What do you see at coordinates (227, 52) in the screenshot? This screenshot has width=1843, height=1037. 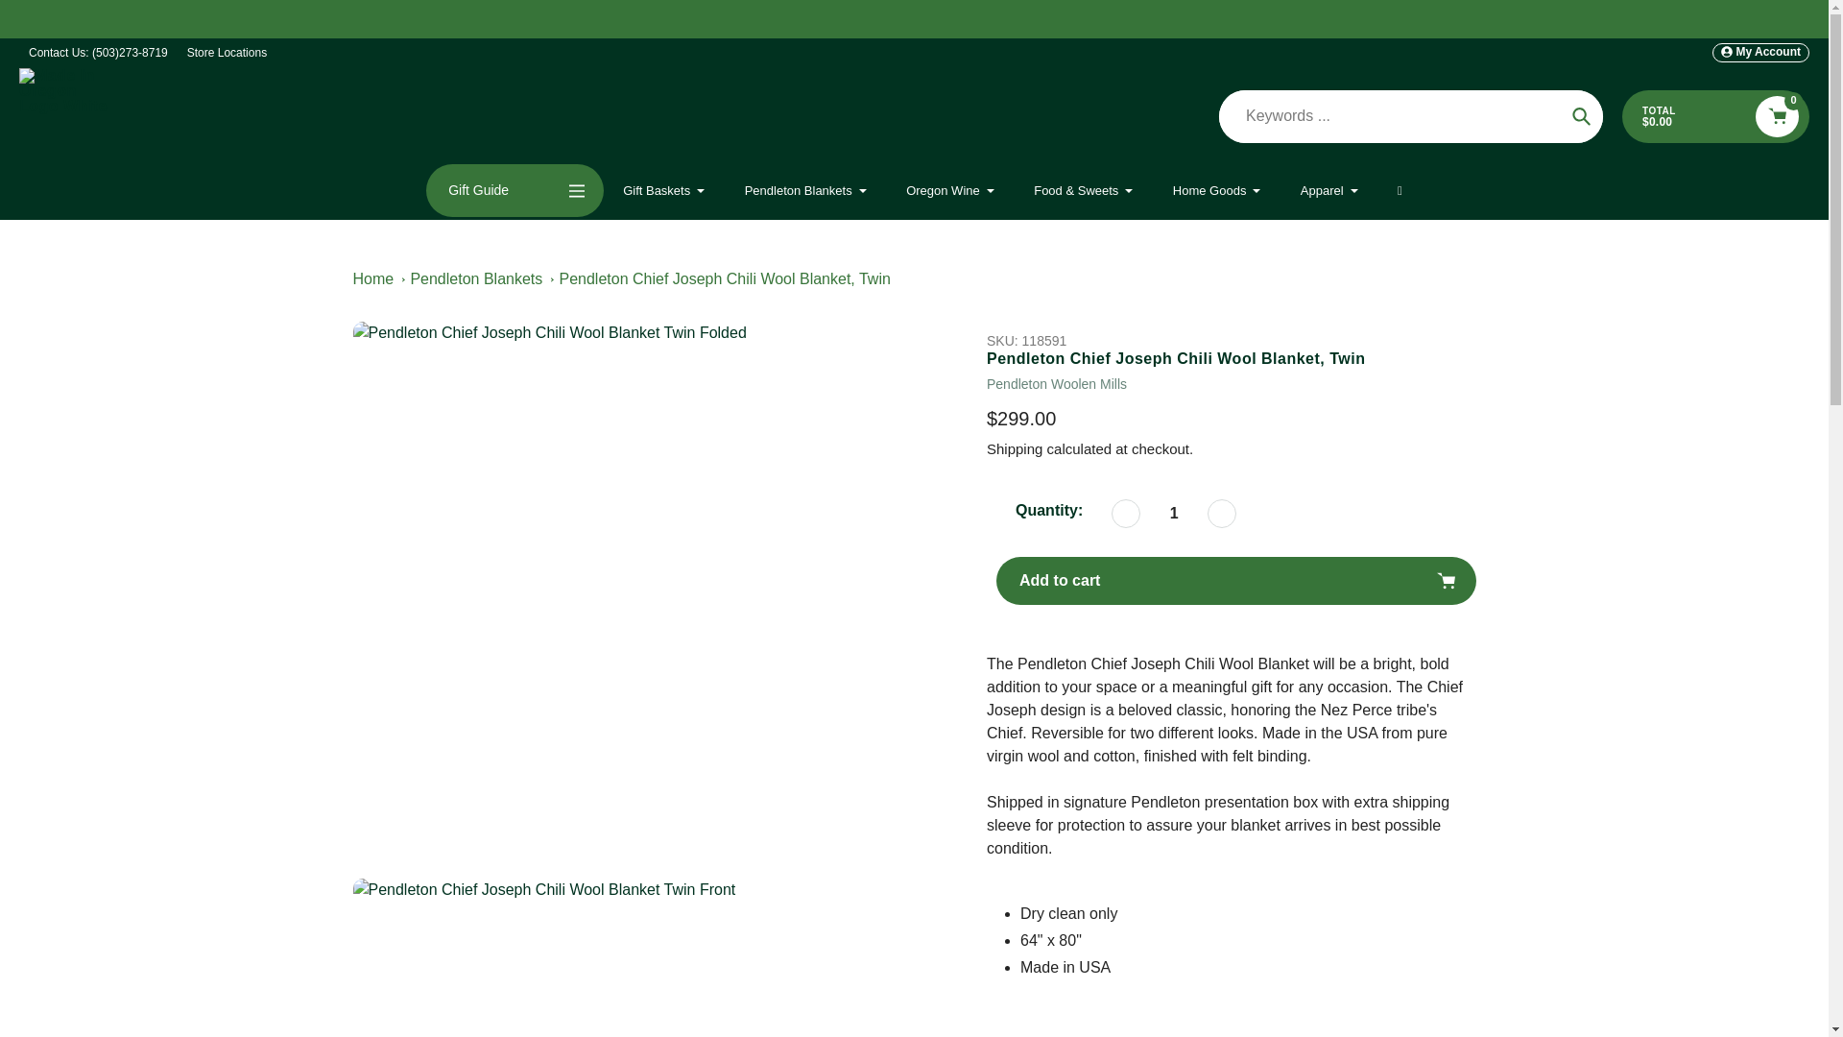 I see `Store Locations` at bounding box center [227, 52].